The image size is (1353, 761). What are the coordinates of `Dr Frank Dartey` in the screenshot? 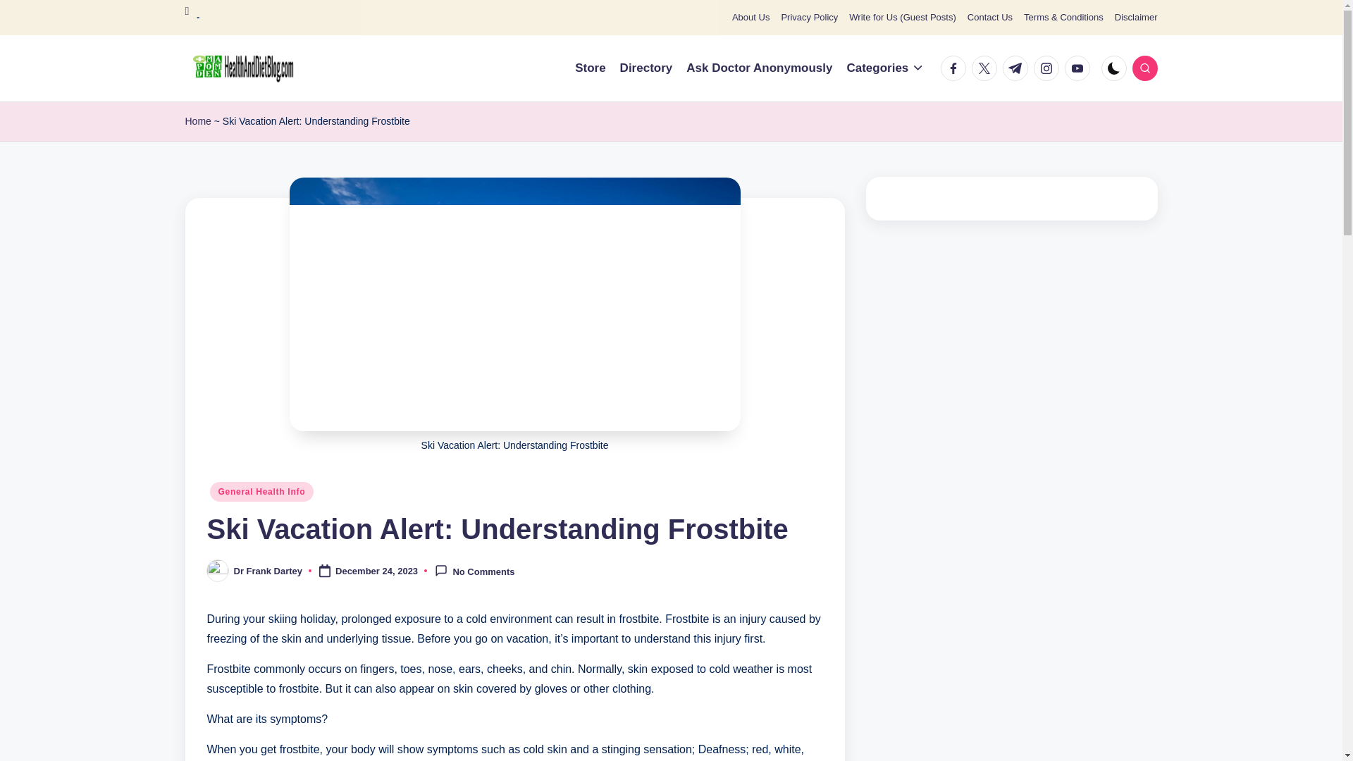 It's located at (268, 571).